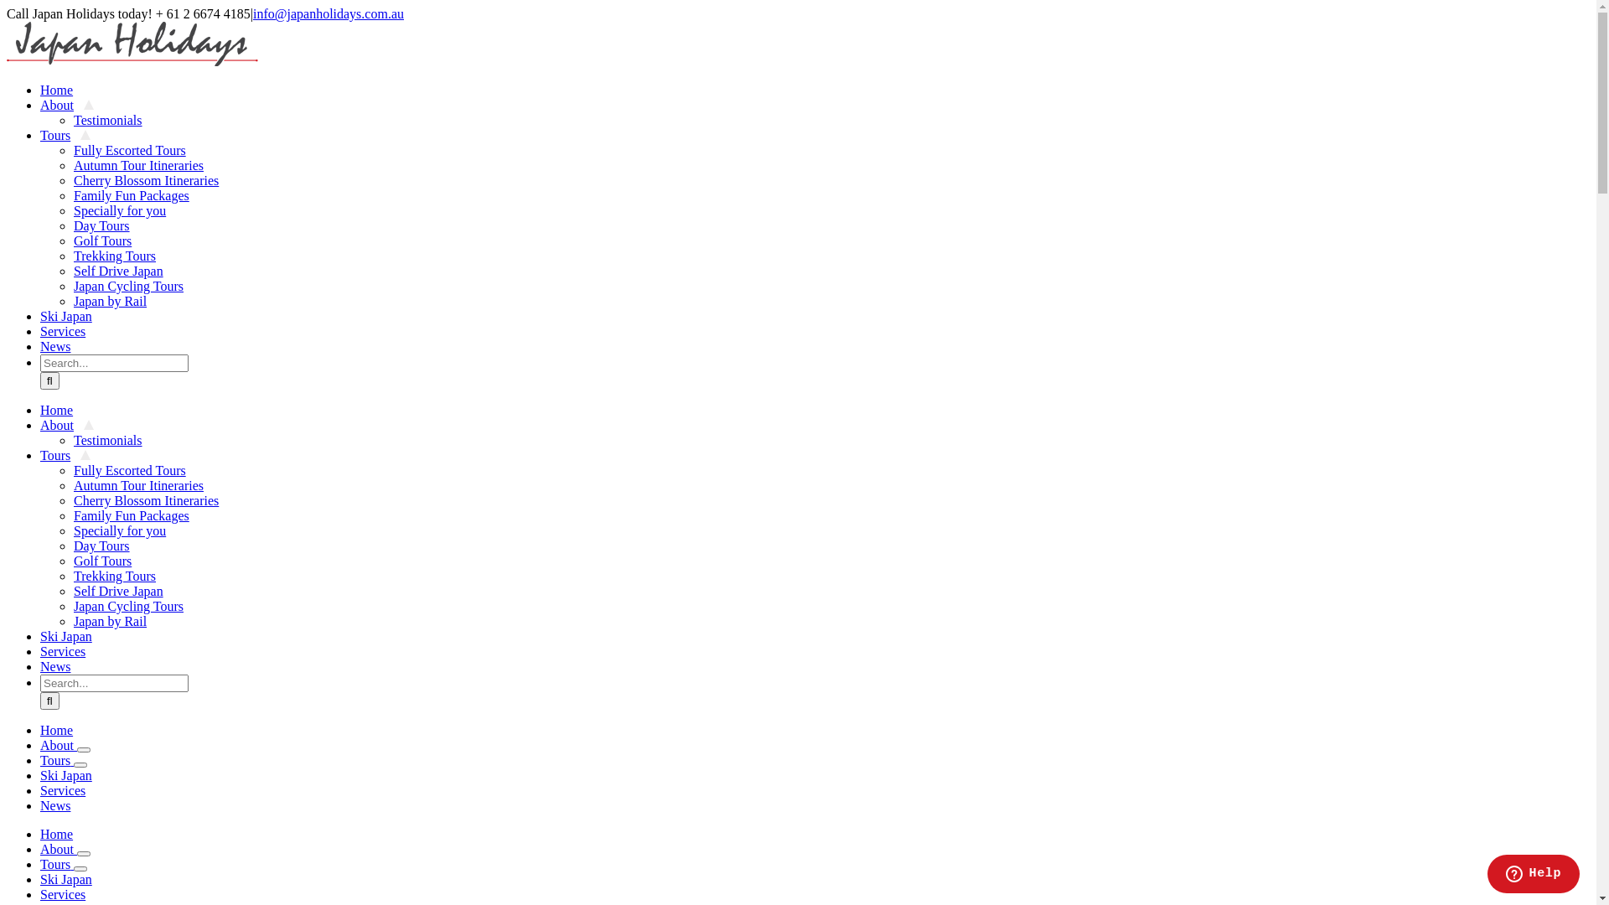 The height and width of the screenshot is (905, 1609). Describe the element at coordinates (63, 791) in the screenshot. I see `Services` at that location.